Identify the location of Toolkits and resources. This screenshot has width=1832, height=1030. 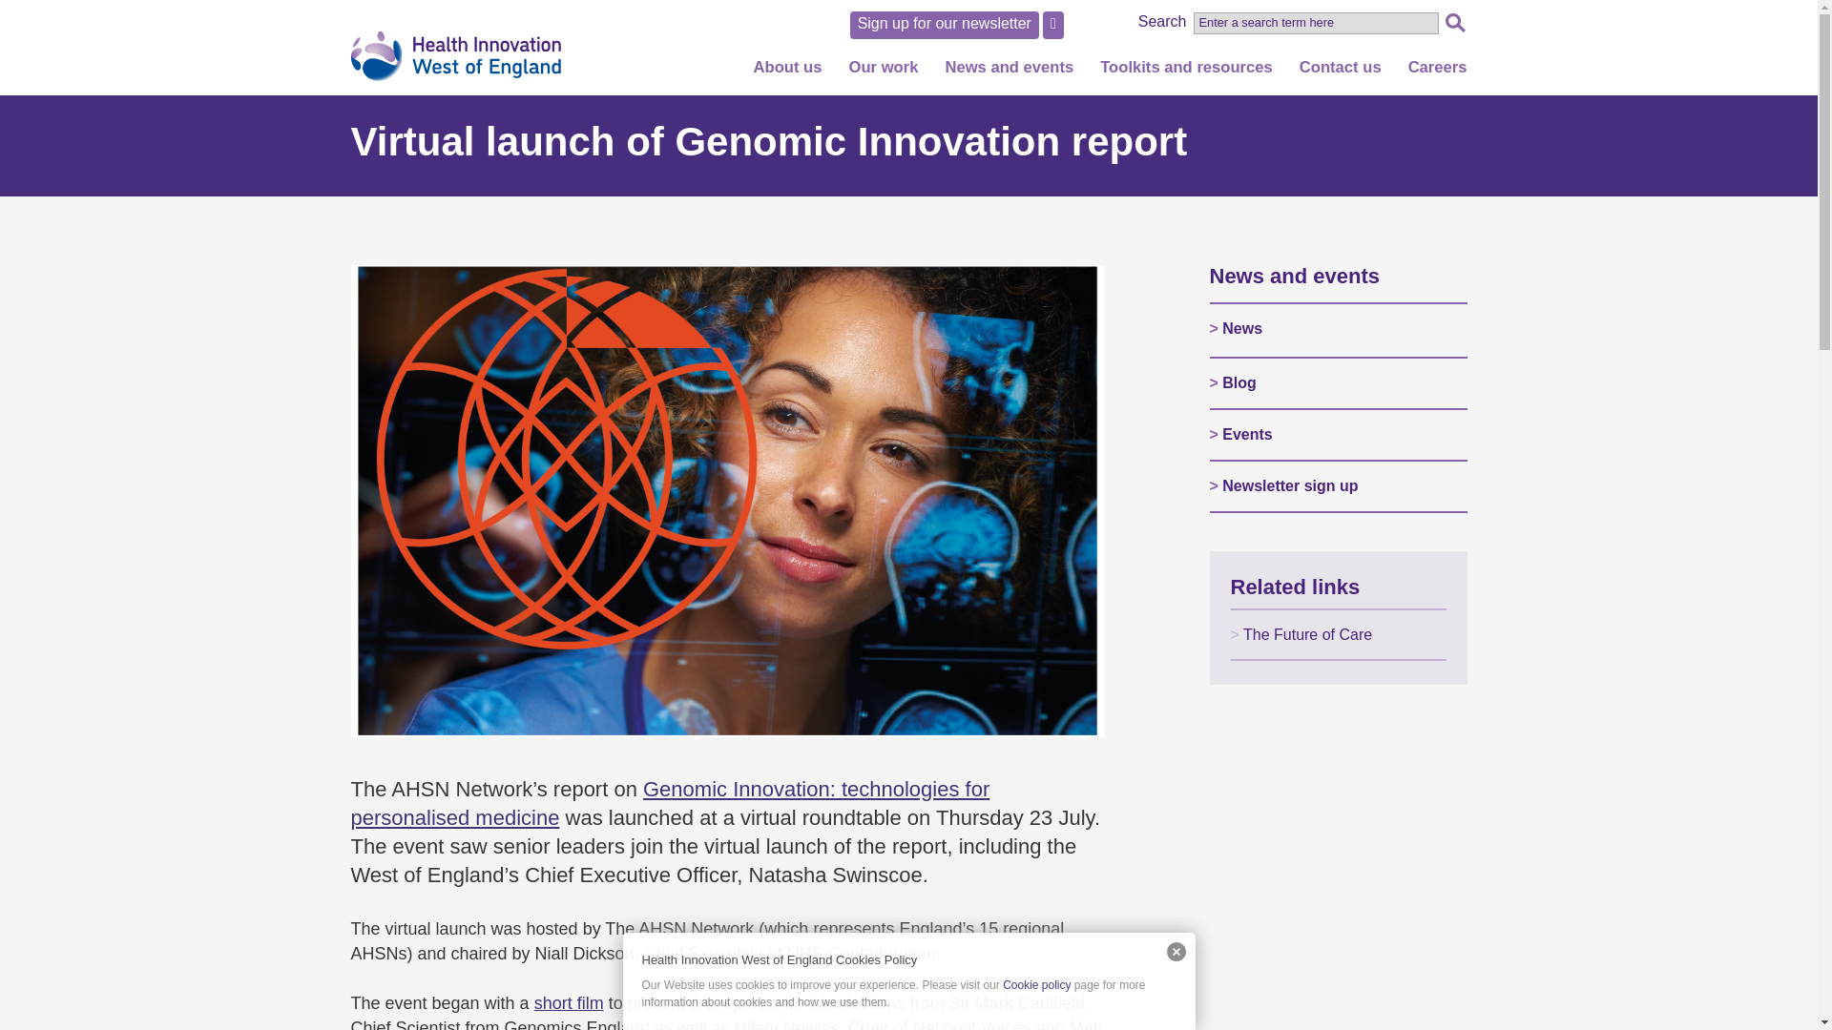
(1187, 74).